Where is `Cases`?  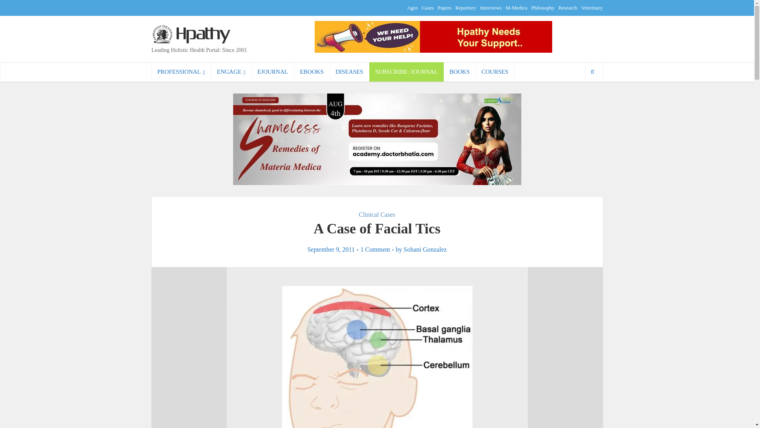
Cases is located at coordinates (427, 8).